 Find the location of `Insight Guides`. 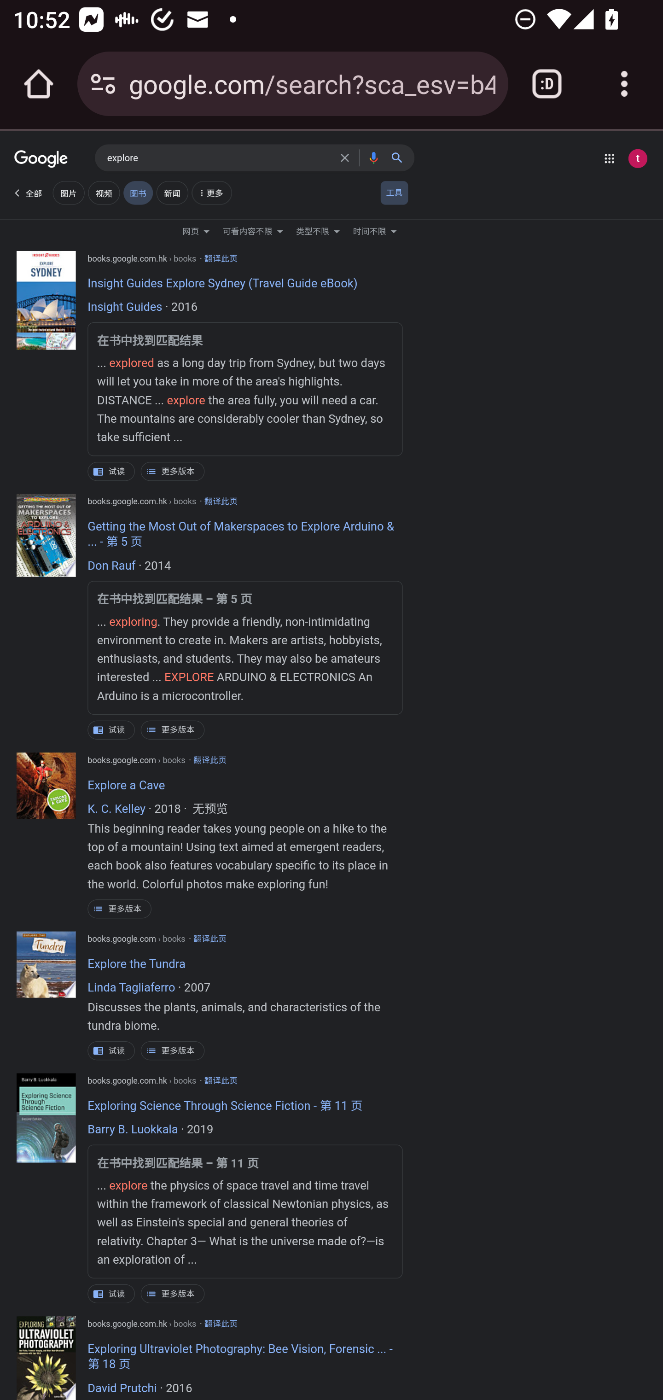

Insight Guides is located at coordinates (125, 308).